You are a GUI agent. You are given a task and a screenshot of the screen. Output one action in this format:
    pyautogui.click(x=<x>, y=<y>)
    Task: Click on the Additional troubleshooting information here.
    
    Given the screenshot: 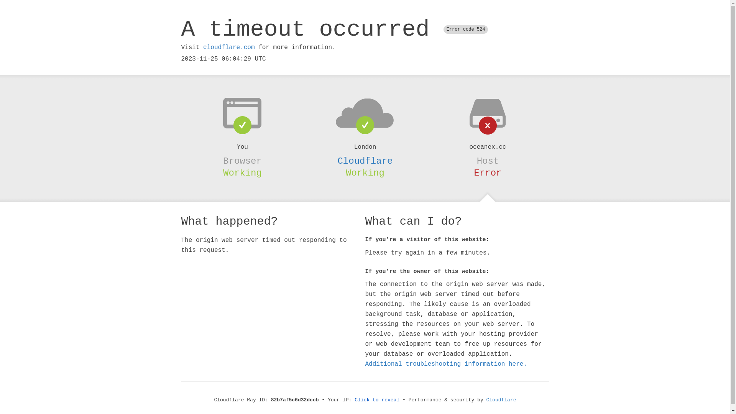 What is the action you would take?
    pyautogui.click(x=446, y=364)
    